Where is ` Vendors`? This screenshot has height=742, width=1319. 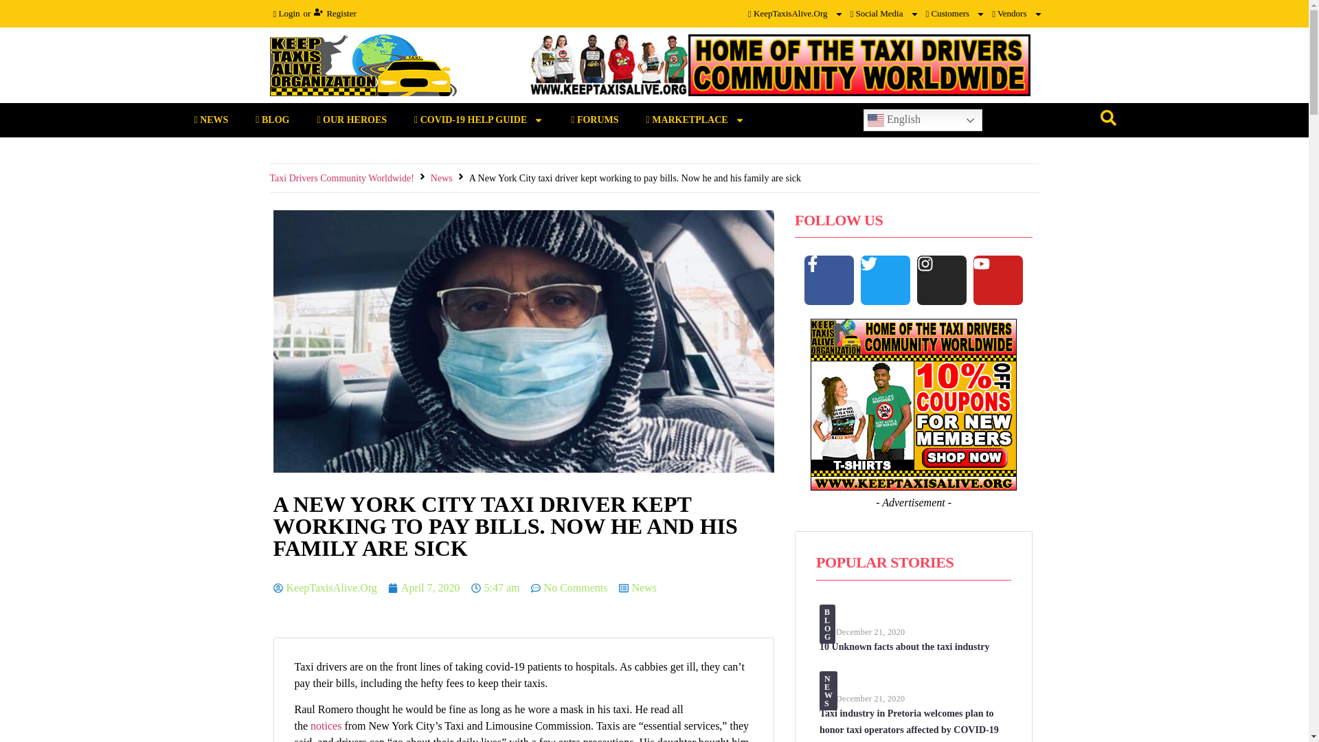
 Vendors is located at coordinates (1017, 14).